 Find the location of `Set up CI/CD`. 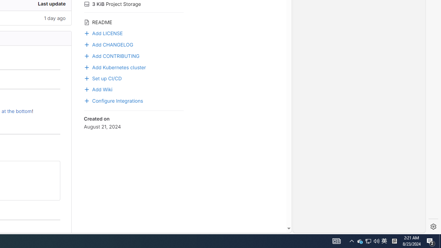

Set up CI/CD is located at coordinates (134, 77).